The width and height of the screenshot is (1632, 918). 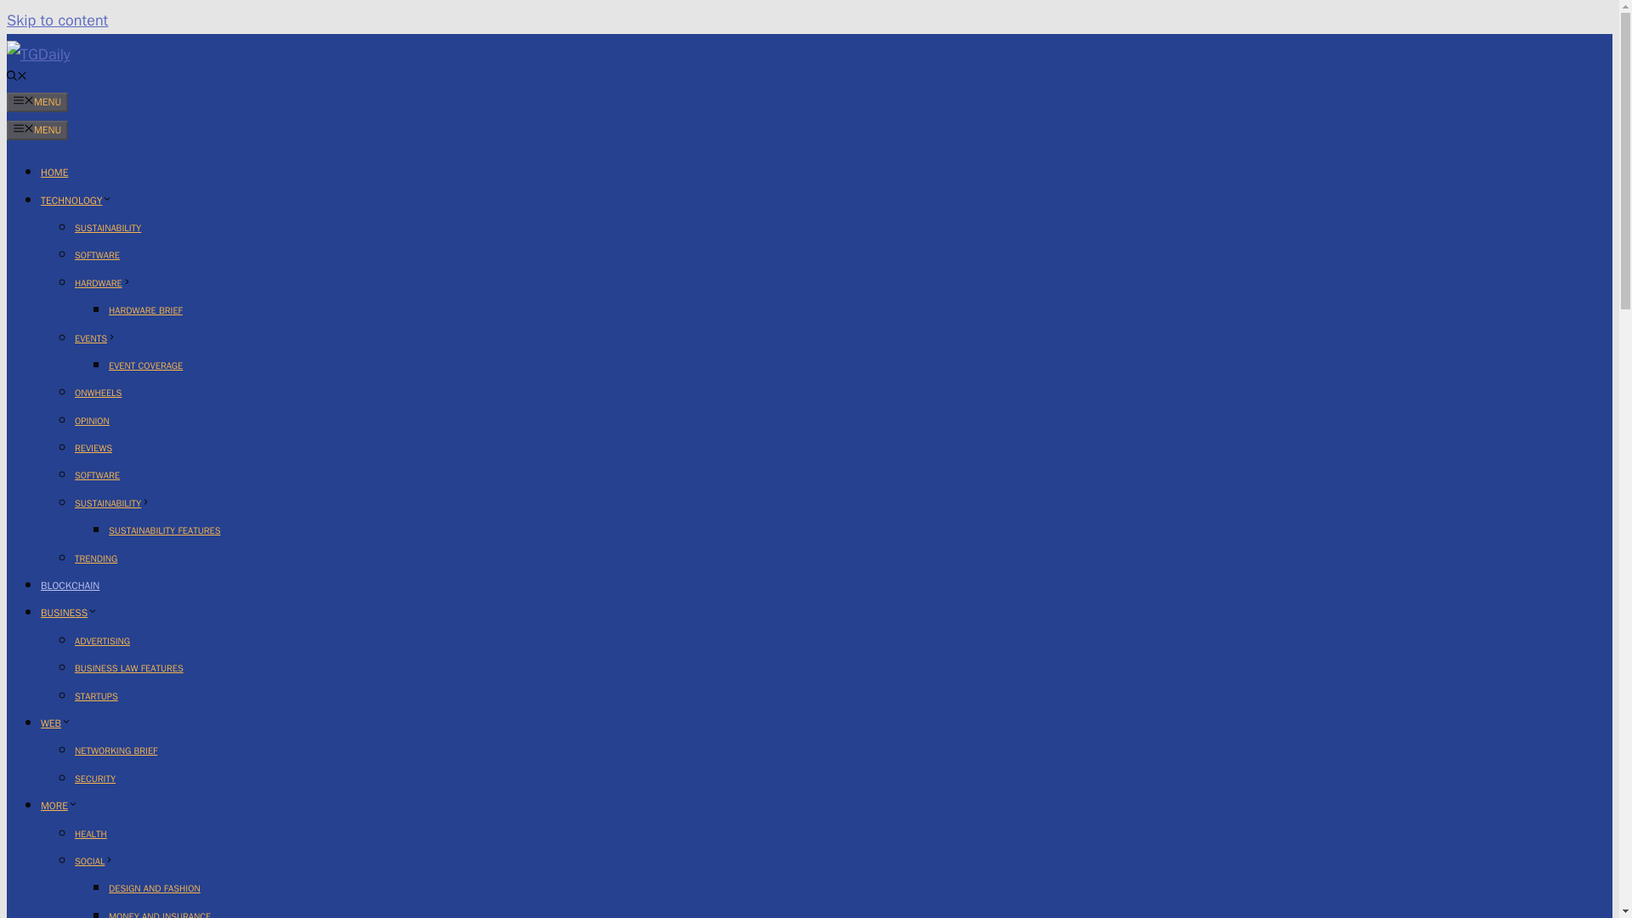 I want to click on TECHNOLOGY, so click(x=76, y=201).